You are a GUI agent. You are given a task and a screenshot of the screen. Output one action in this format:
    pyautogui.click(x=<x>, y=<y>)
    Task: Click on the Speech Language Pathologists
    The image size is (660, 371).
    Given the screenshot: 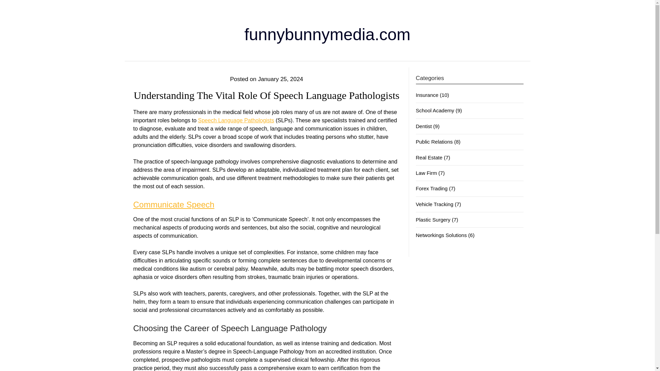 What is the action you would take?
    pyautogui.click(x=236, y=120)
    